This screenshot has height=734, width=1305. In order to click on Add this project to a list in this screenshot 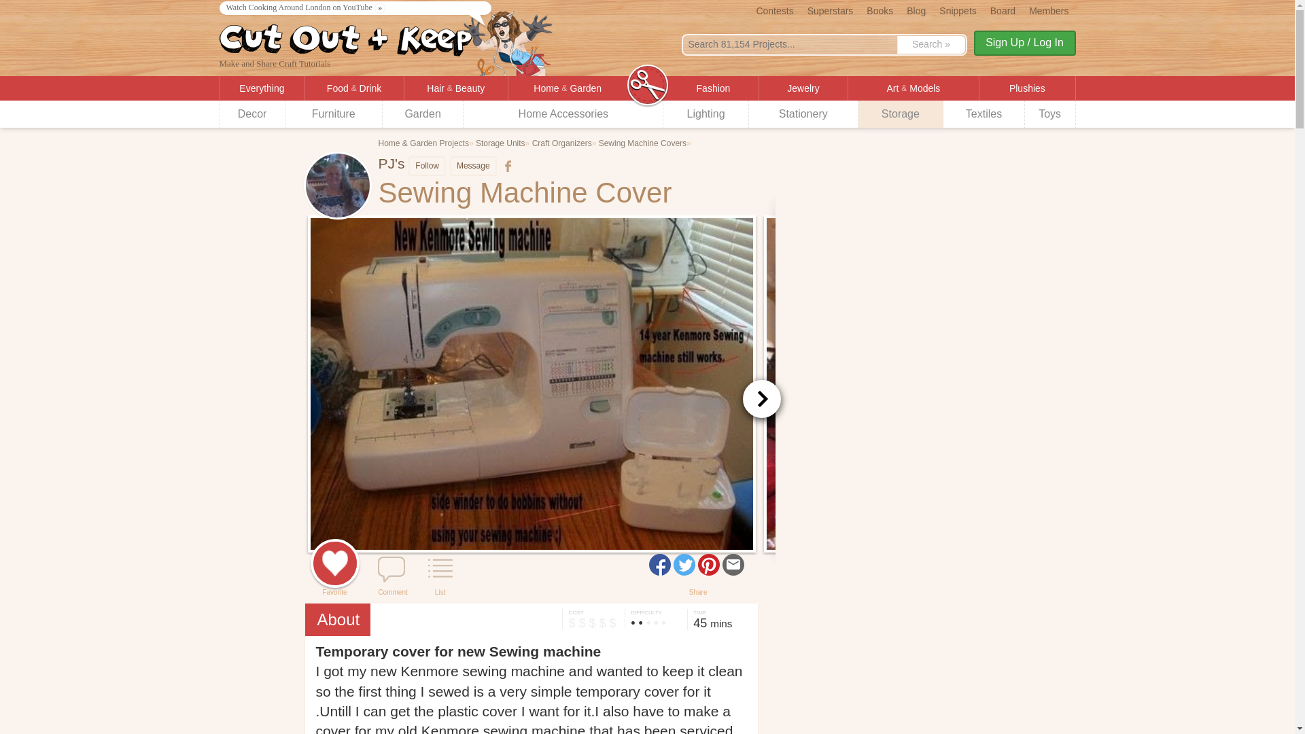, I will do `click(440, 570)`.